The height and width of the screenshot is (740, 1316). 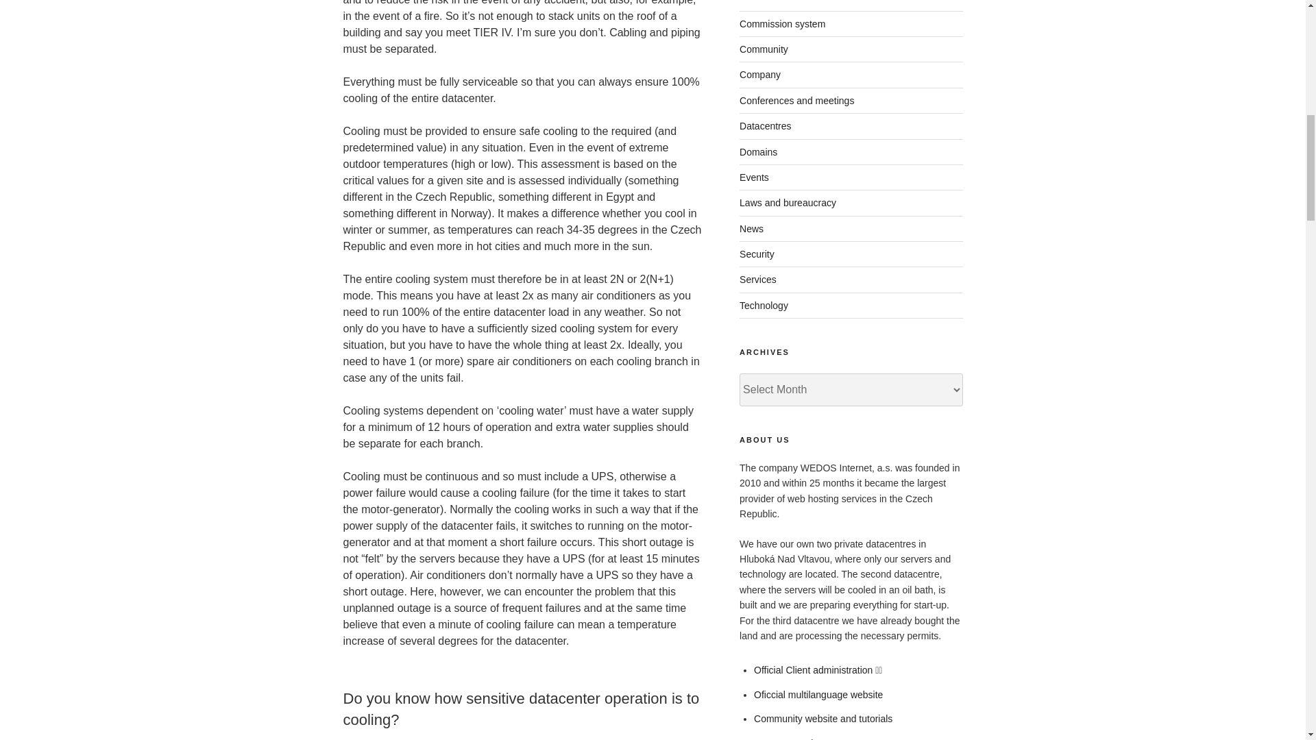 I want to click on Company, so click(x=759, y=74).